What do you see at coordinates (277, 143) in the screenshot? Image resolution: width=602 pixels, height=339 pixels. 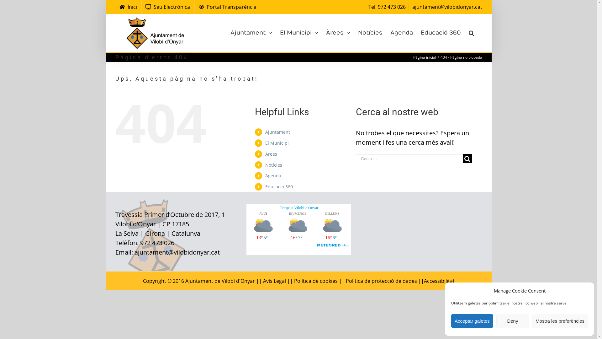 I see `El Municipi` at bounding box center [277, 143].